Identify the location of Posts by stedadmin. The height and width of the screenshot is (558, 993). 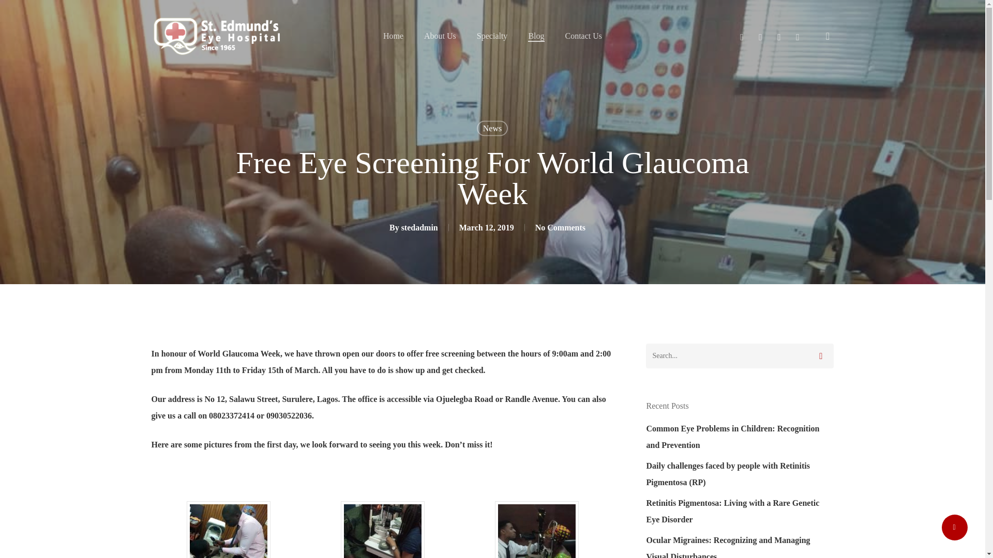
(419, 227).